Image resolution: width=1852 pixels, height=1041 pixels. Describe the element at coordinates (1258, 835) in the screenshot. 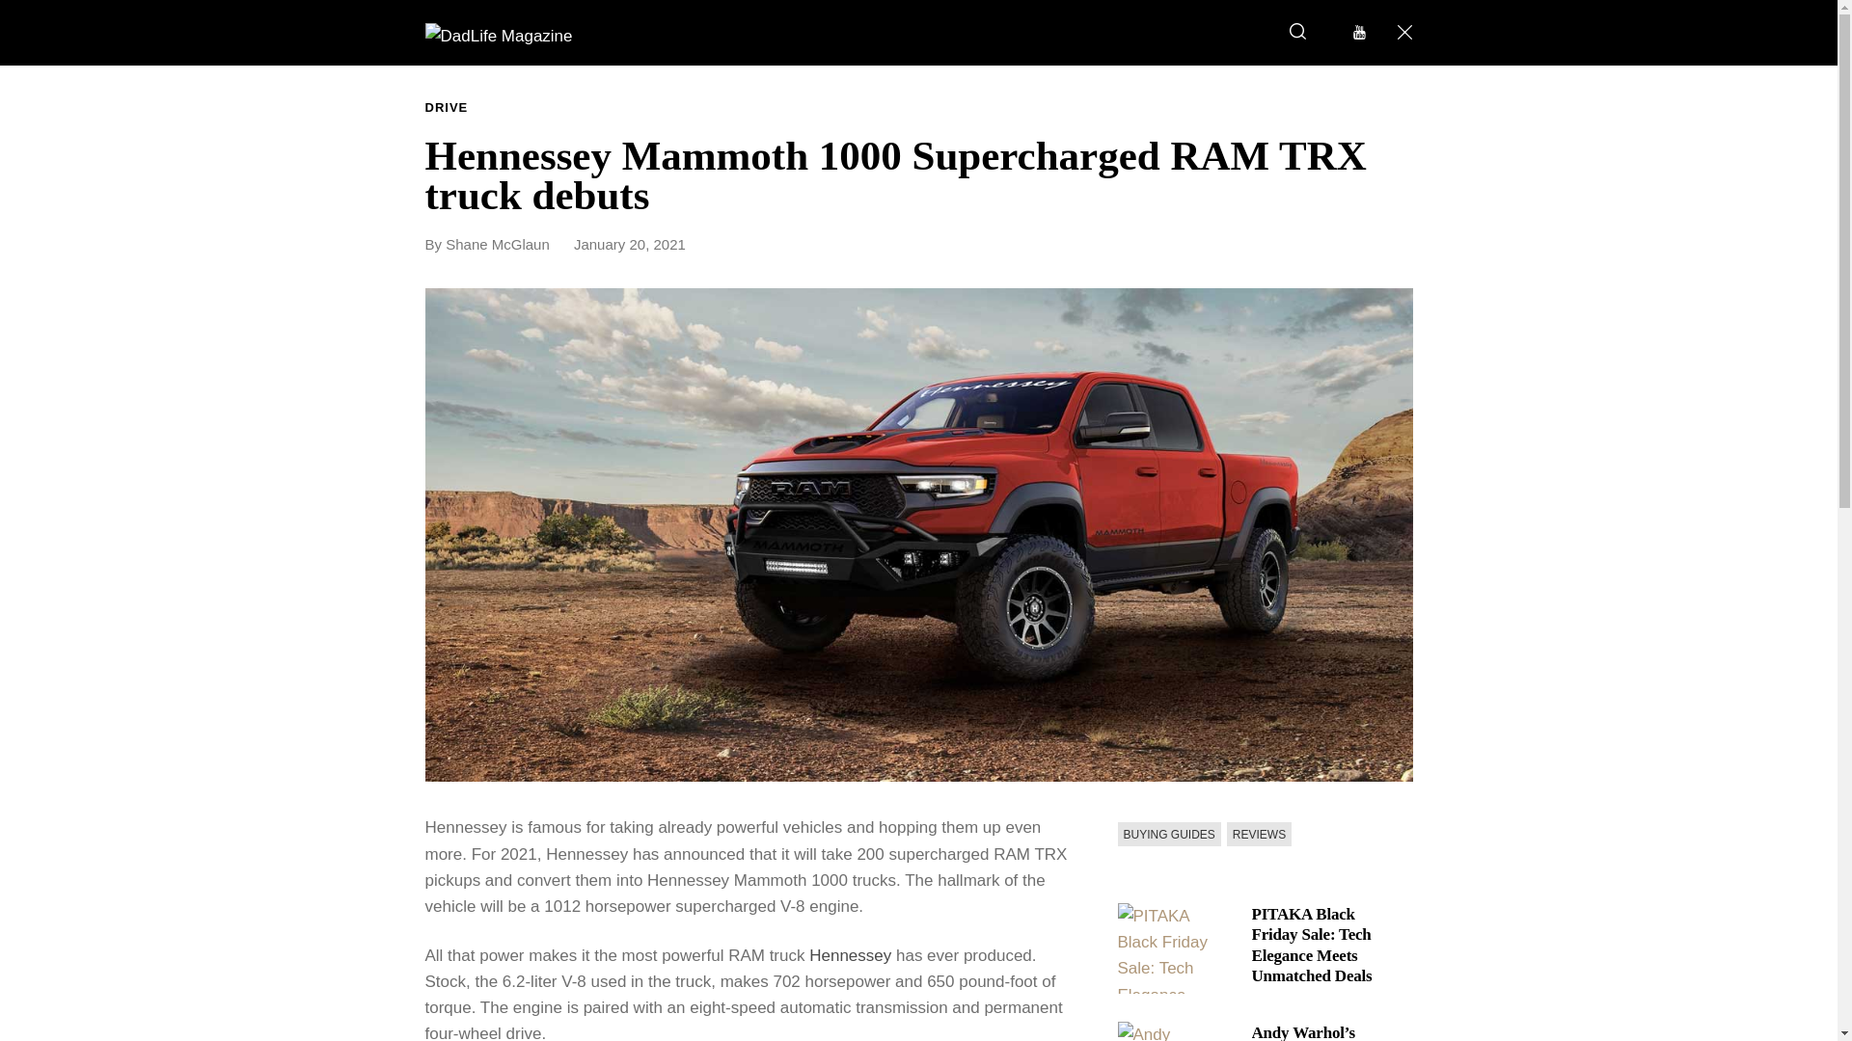

I see `REVIEWS` at that location.